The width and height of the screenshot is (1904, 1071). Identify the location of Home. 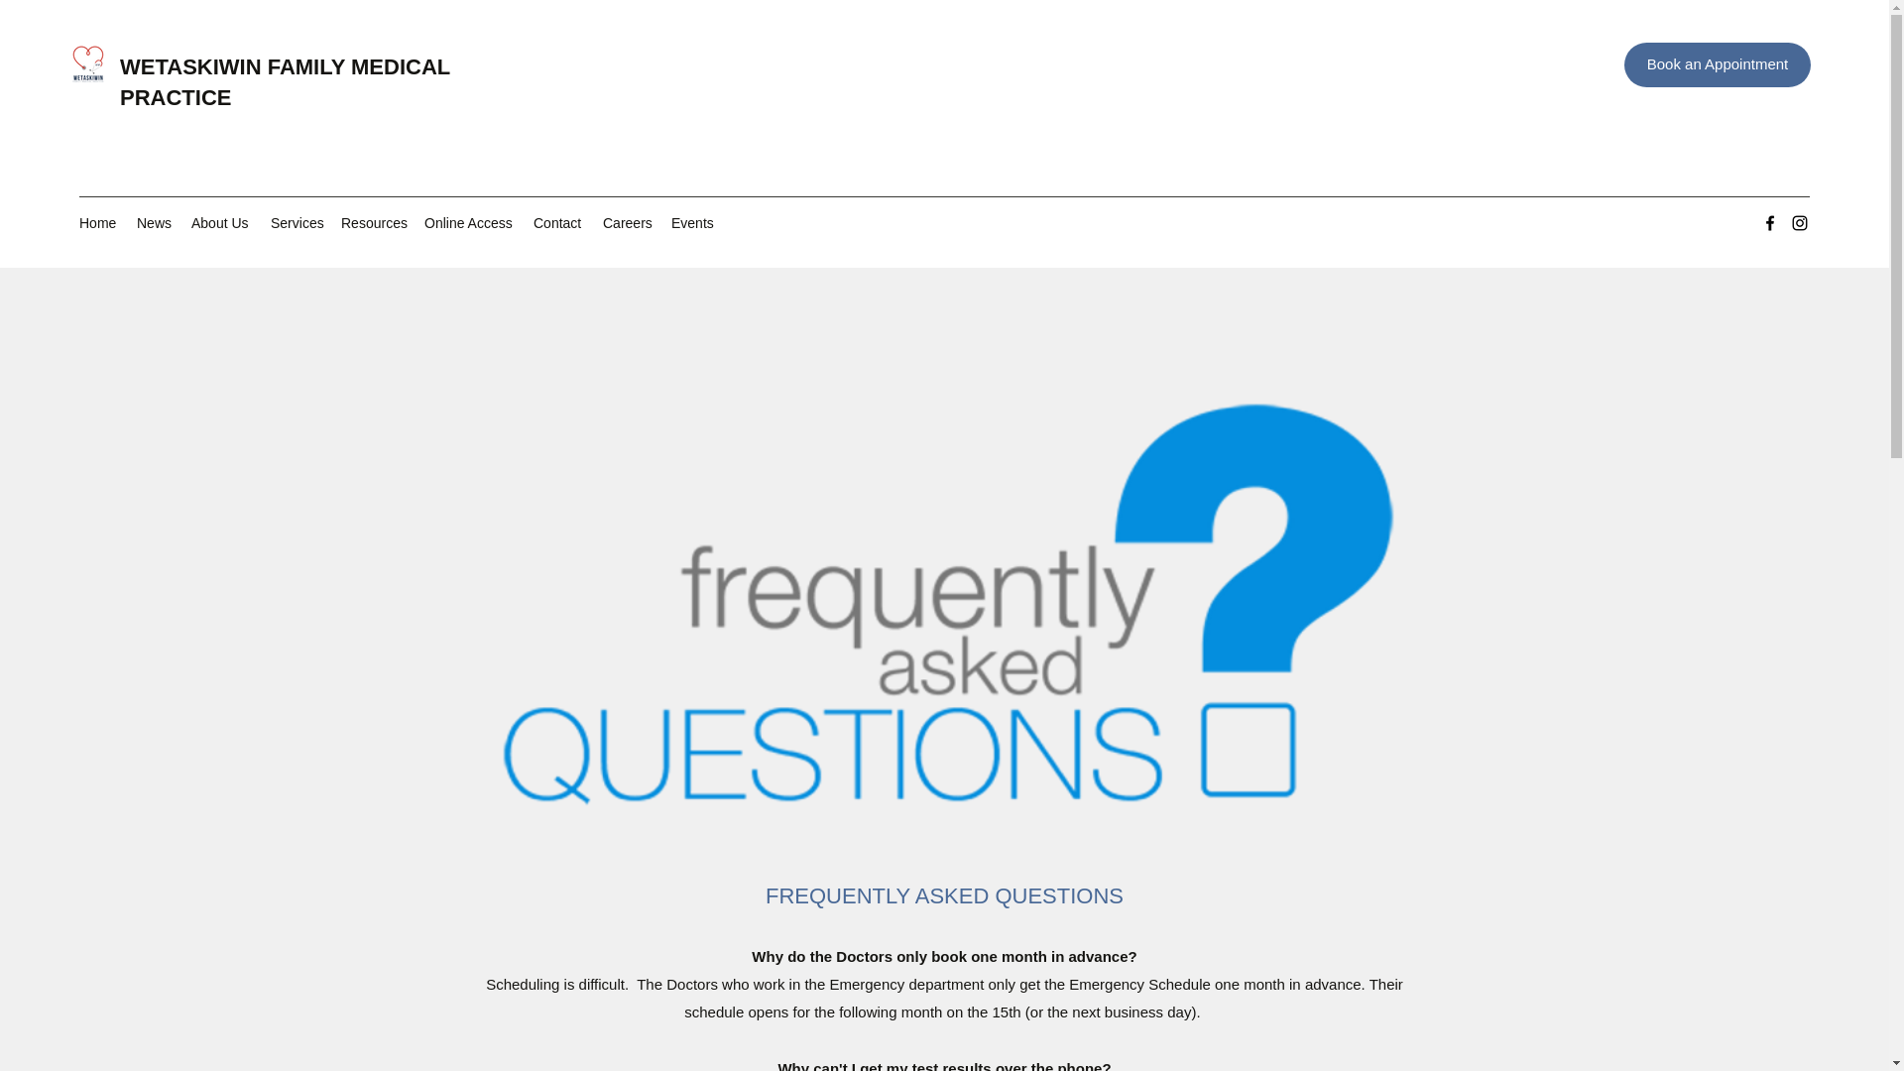
(97, 222).